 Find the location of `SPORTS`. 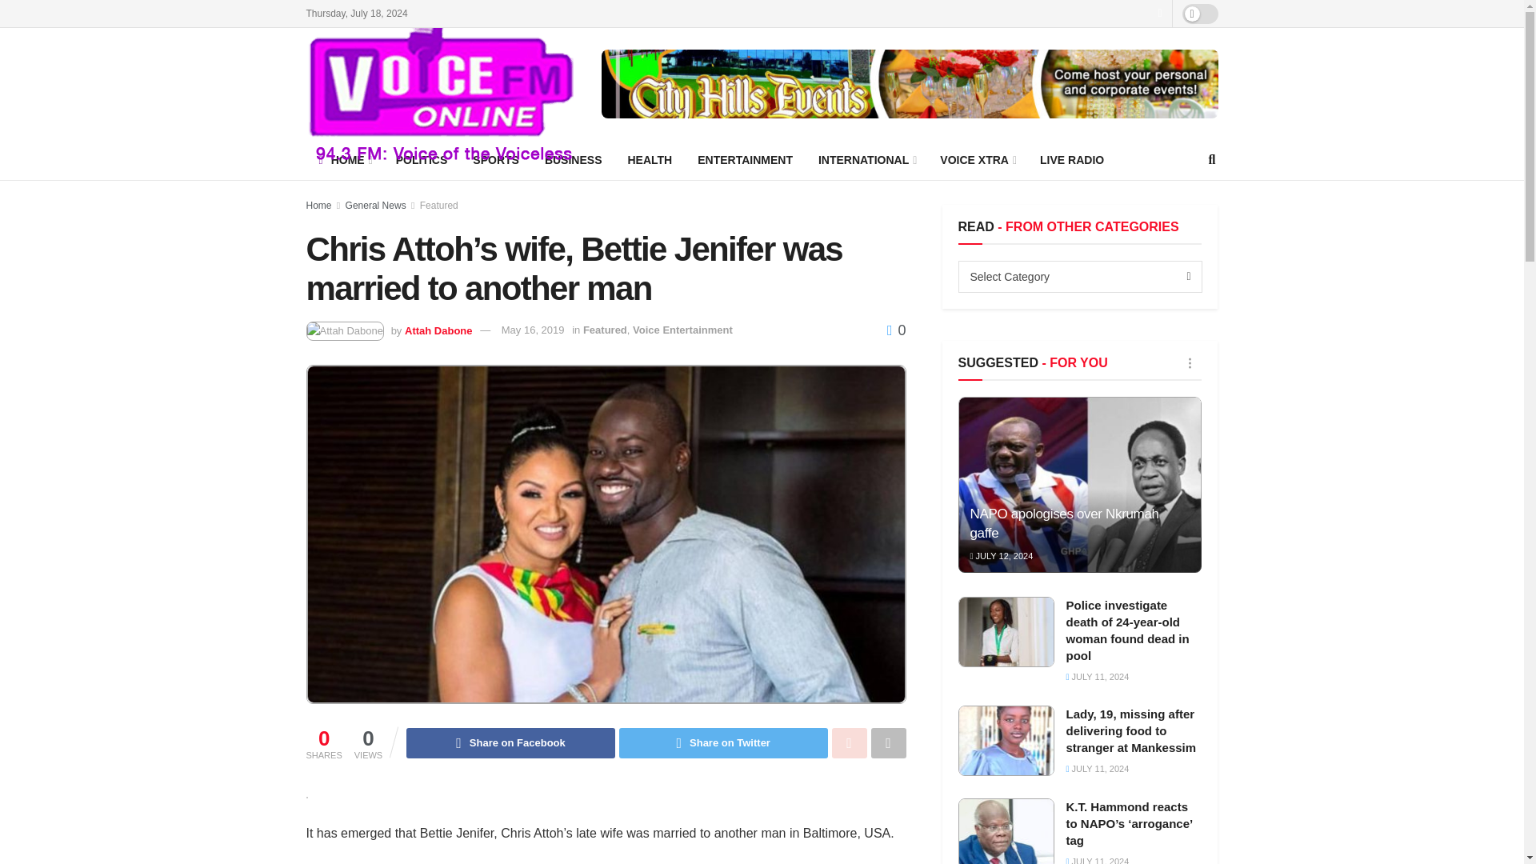

SPORTS is located at coordinates (495, 159).